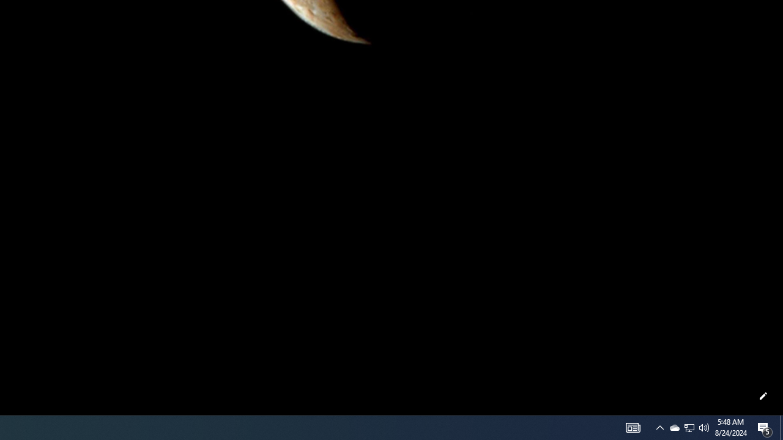 Image resolution: width=783 pixels, height=440 pixels. I want to click on Customize this page, so click(763, 396).